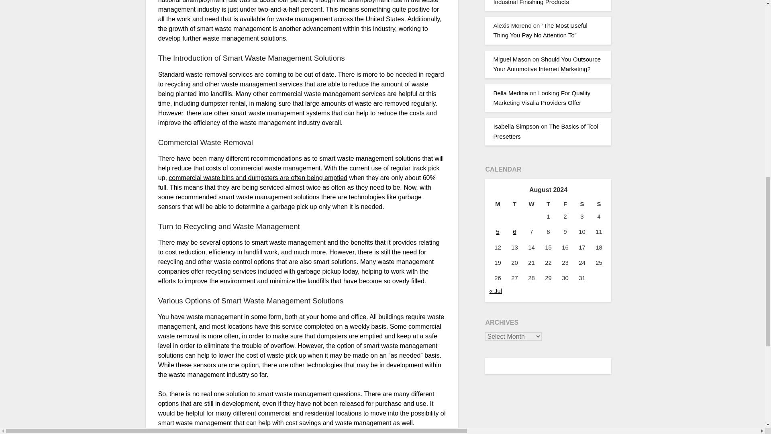 The image size is (771, 434). Describe the element at coordinates (258, 178) in the screenshot. I see `commercial waste bins and dumpsters are often being emptied` at that location.